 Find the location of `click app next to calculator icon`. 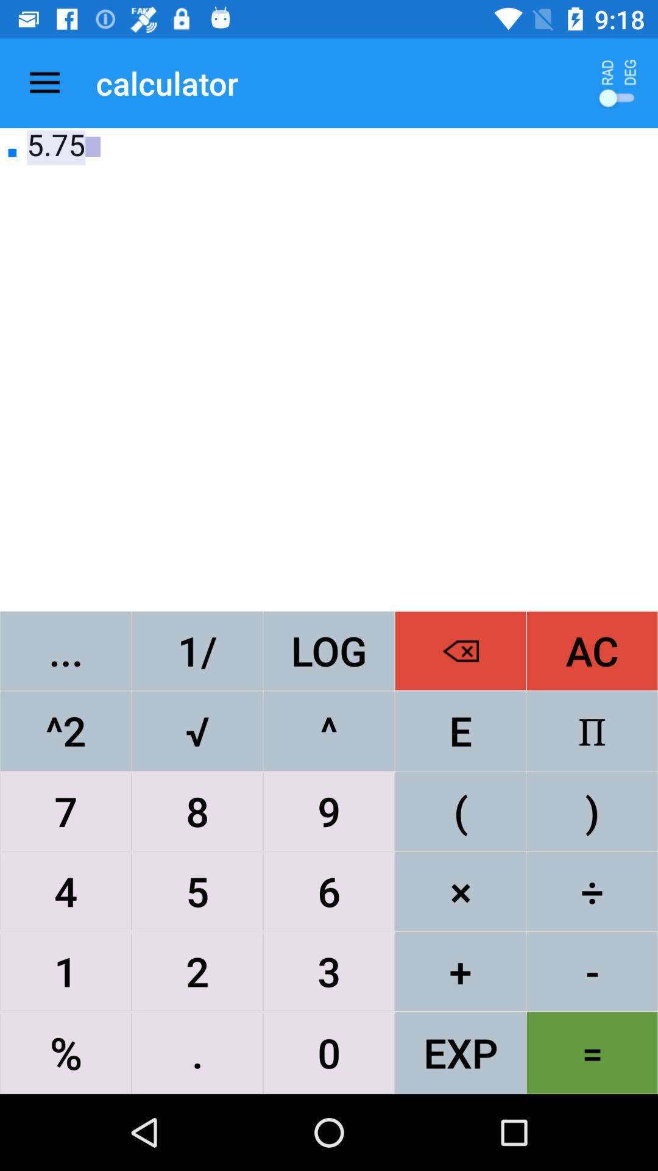

click app next to calculator icon is located at coordinates (44, 83).